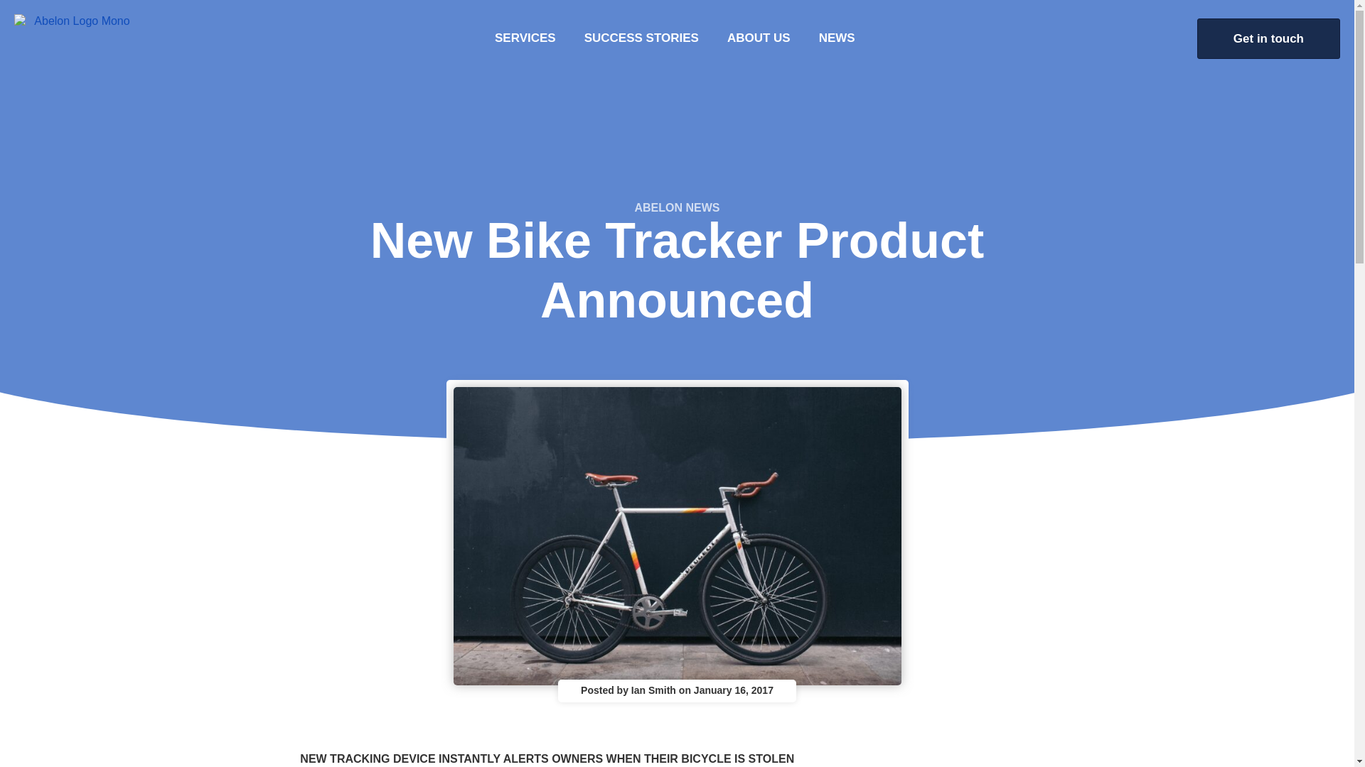 The height and width of the screenshot is (767, 1365). Describe the element at coordinates (525, 38) in the screenshot. I see `SERVICES` at that location.